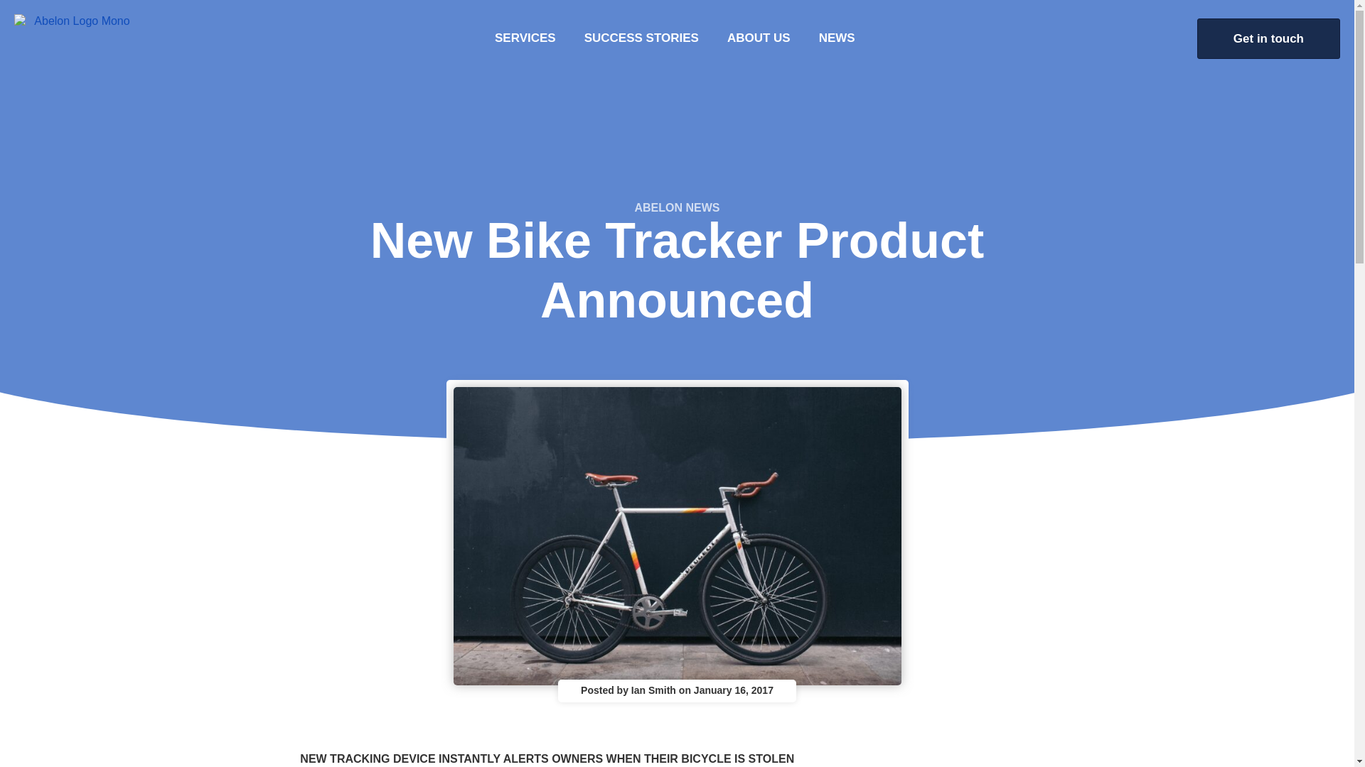 The height and width of the screenshot is (767, 1365). Describe the element at coordinates (525, 38) in the screenshot. I see `SERVICES` at that location.